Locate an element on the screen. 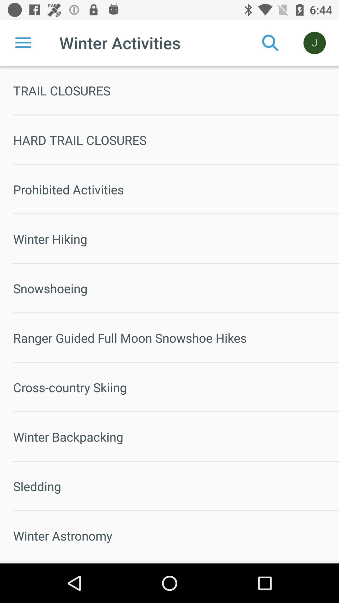 This screenshot has width=339, height=603. press icon next to winter activities item is located at coordinates (270, 43).